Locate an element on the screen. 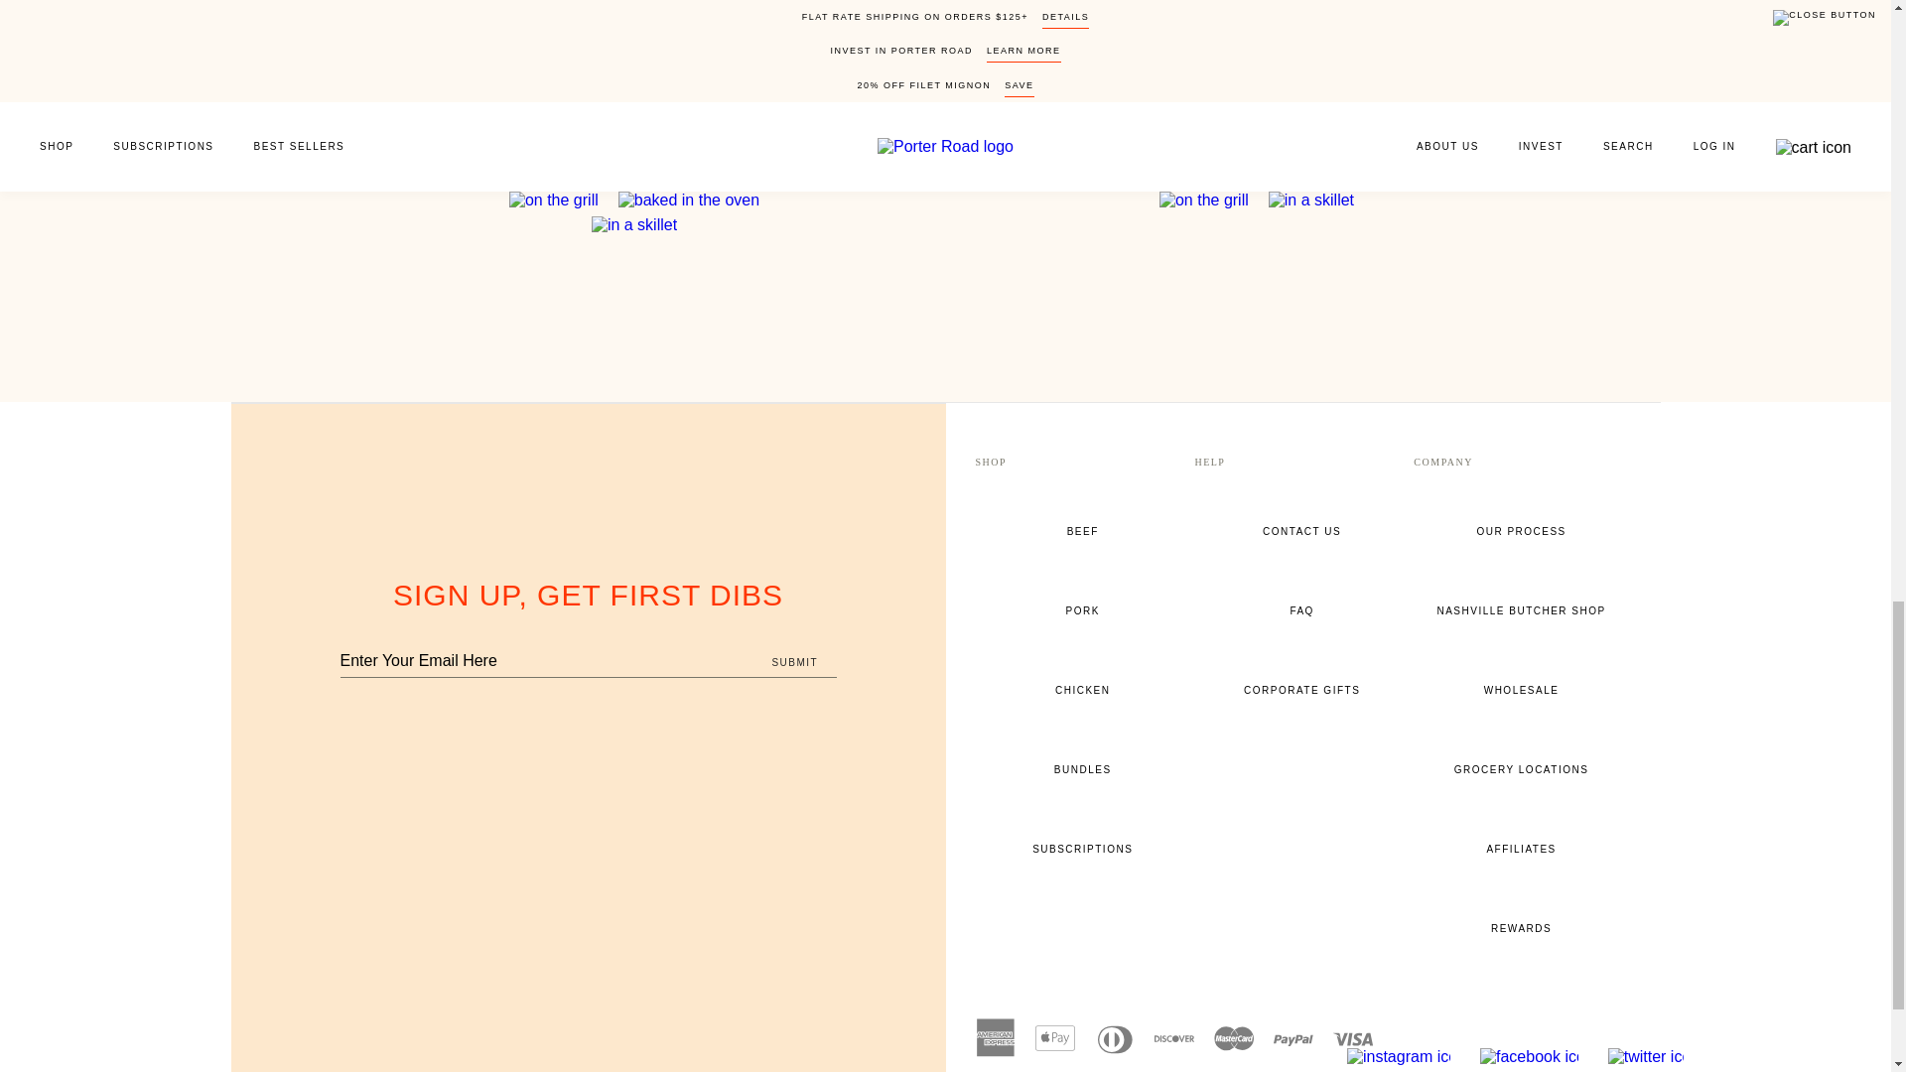  PayPal is located at coordinates (1293, 1038).